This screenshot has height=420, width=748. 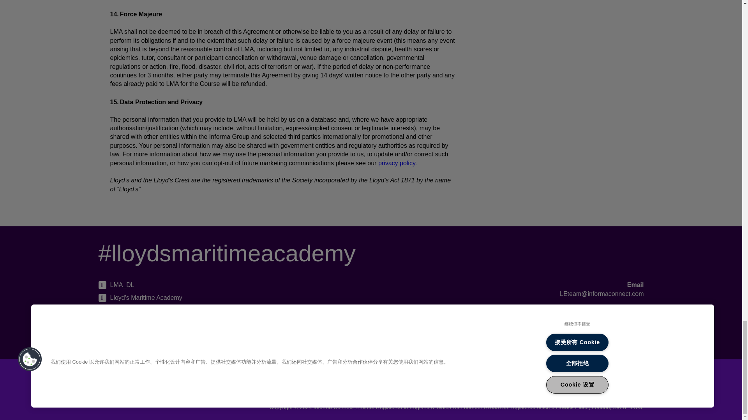 What do you see at coordinates (451, 380) in the screenshot?
I see `Terms of Use` at bounding box center [451, 380].